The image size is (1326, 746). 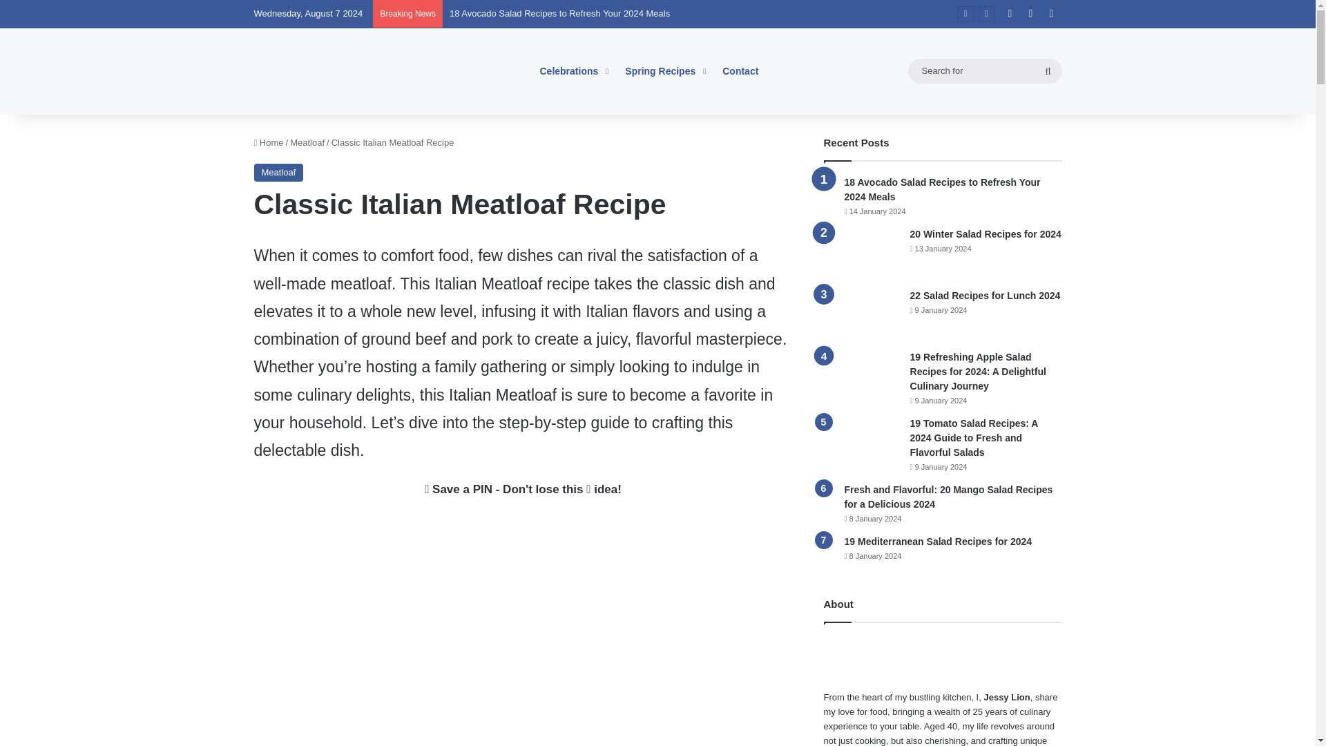 I want to click on Search for, so click(x=984, y=70).